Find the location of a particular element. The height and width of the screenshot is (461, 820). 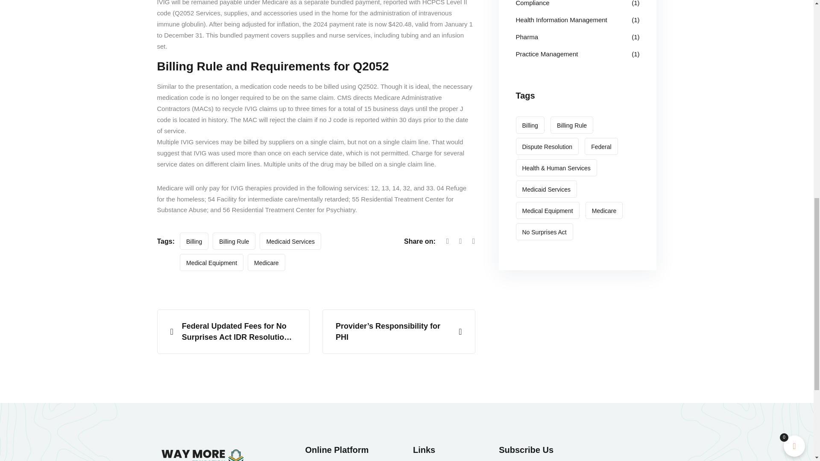

Practice Management is located at coordinates (547, 54).